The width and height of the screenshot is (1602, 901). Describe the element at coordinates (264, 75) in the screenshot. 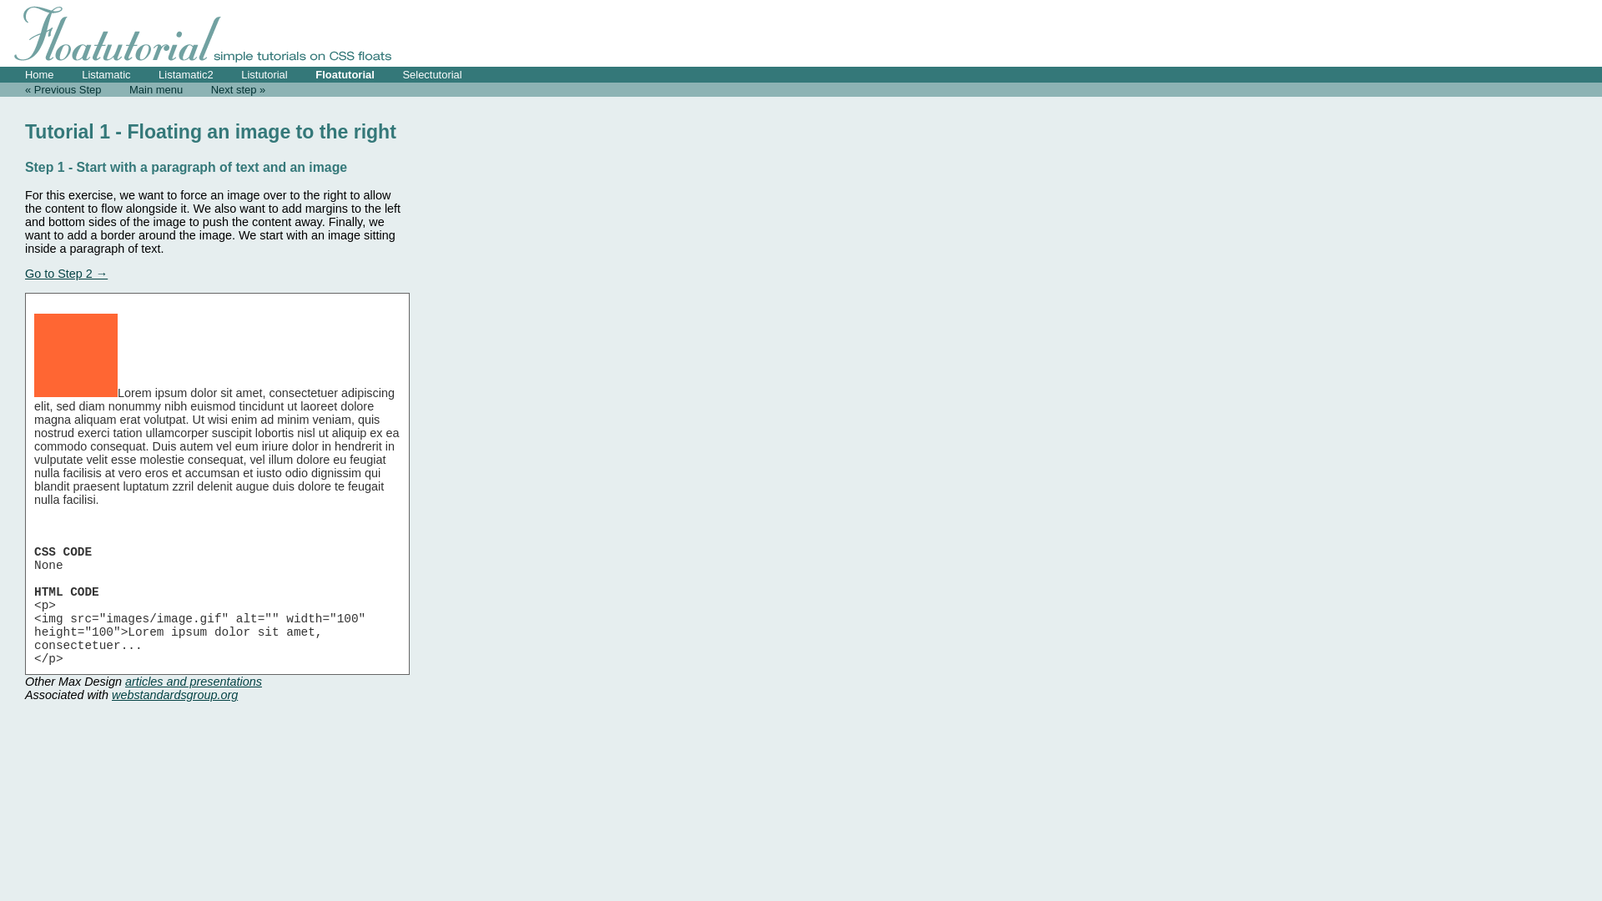

I see `Listutorial` at that location.